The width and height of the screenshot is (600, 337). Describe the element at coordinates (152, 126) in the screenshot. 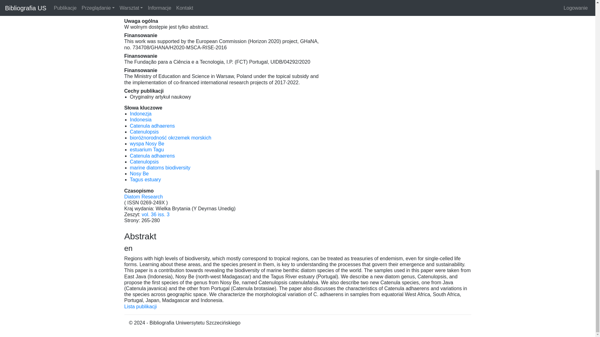

I see `Catenula adhaerens` at that location.